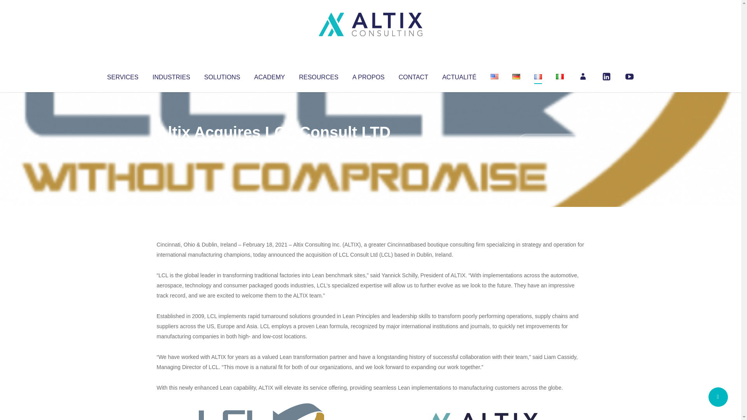 This screenshot has width=747, height=420. I want to click on Articles par Altix, so click(171, 148).